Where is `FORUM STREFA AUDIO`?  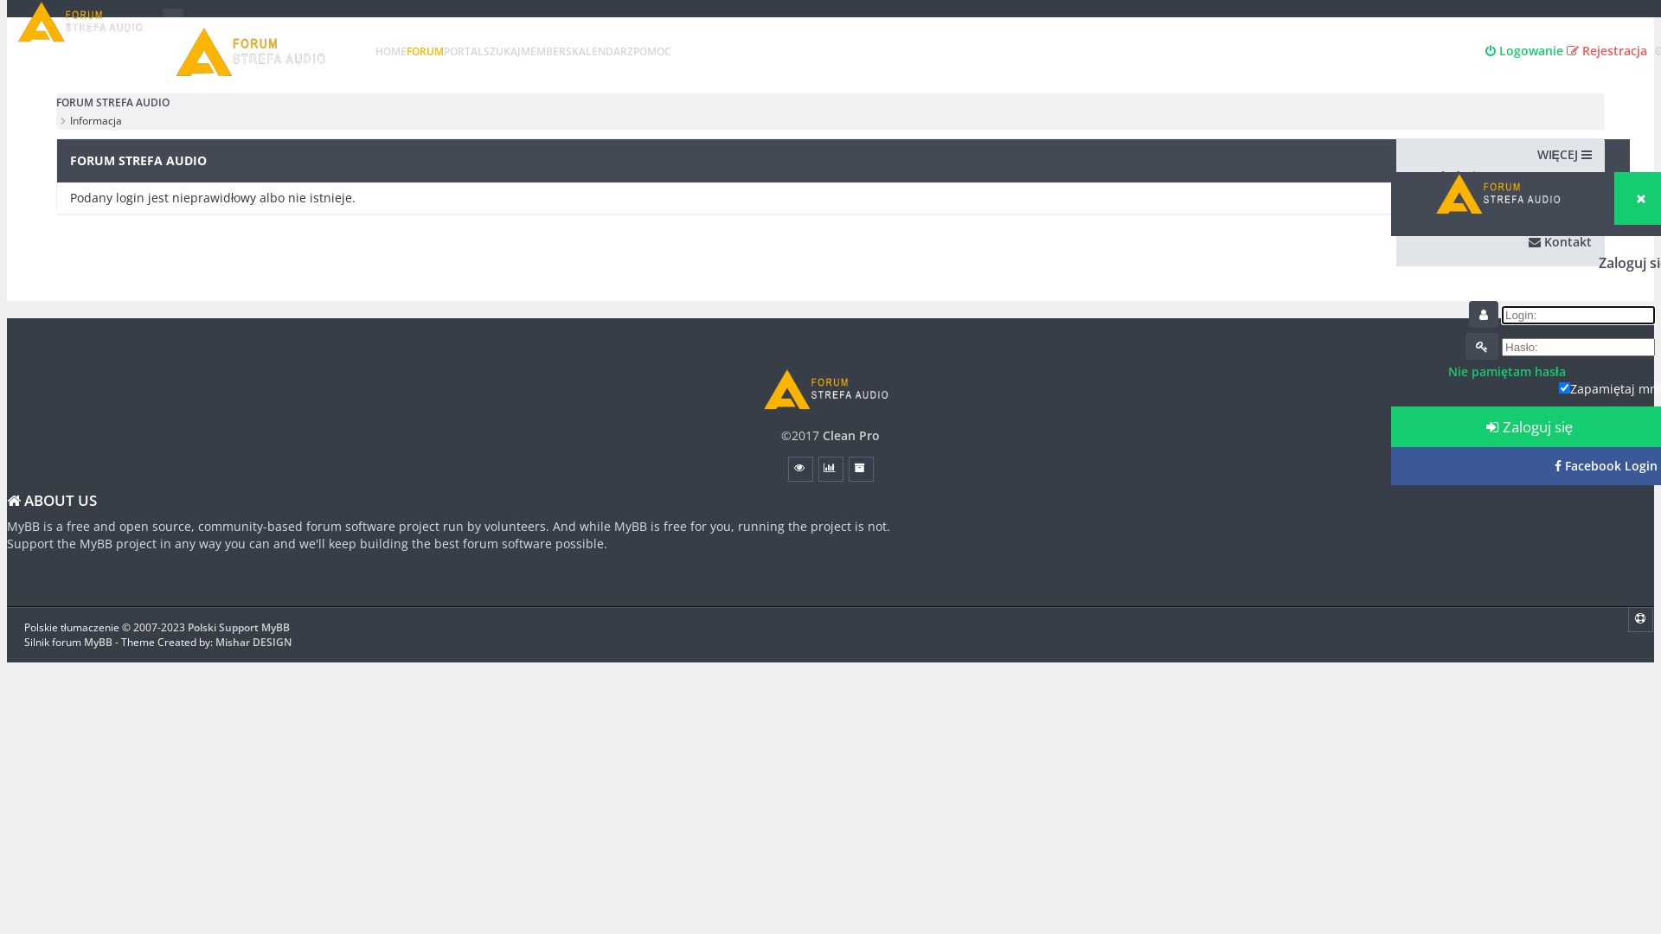 FORUM STREFA AUDIO is located at coordinates (256, 52).